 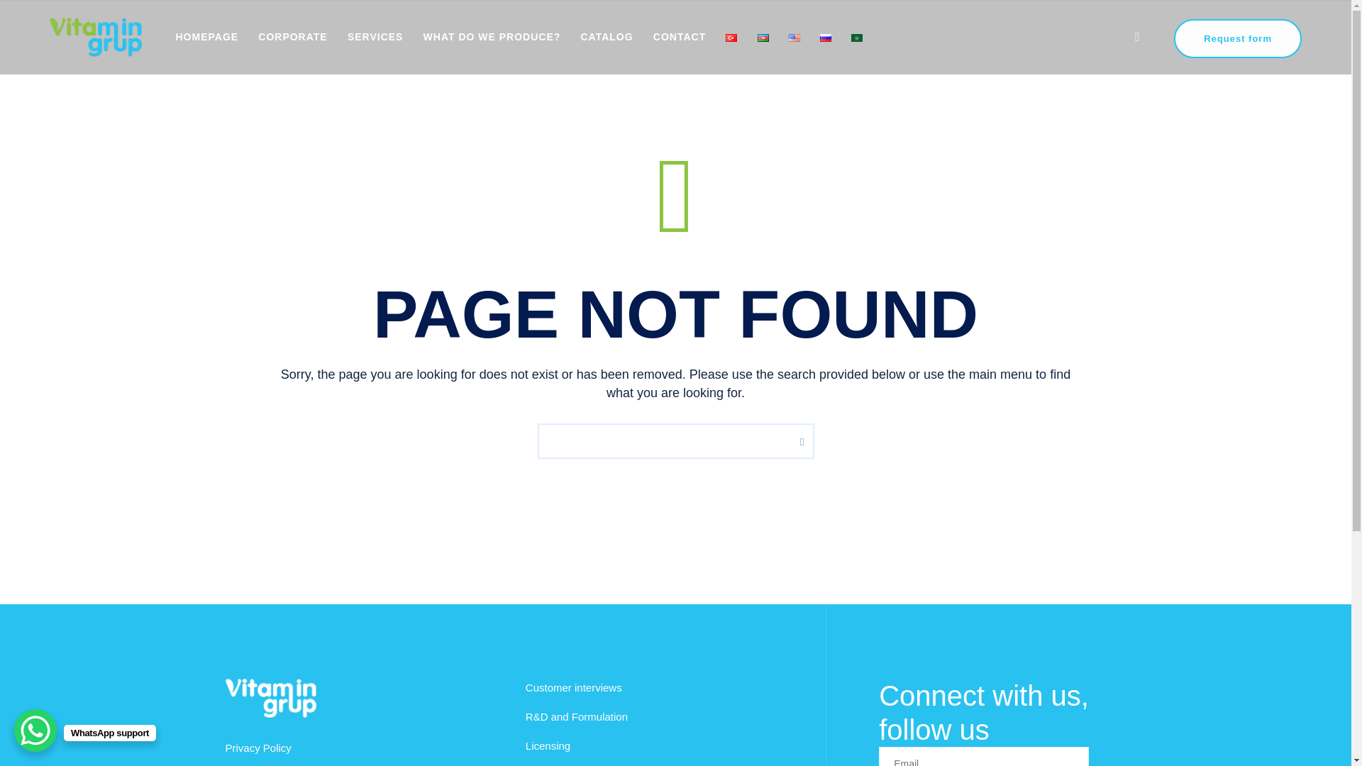 What do you see at coordinates (292, 37) in the screenshot?
I see `CORPORATE` at bounding box center [292, 37].